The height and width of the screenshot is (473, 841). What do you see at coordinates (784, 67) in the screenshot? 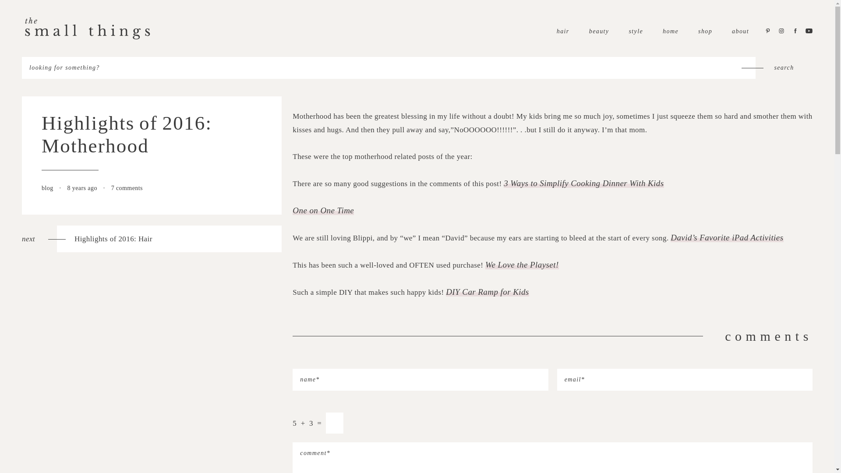
I see `search` at bounding box center [784, 67].